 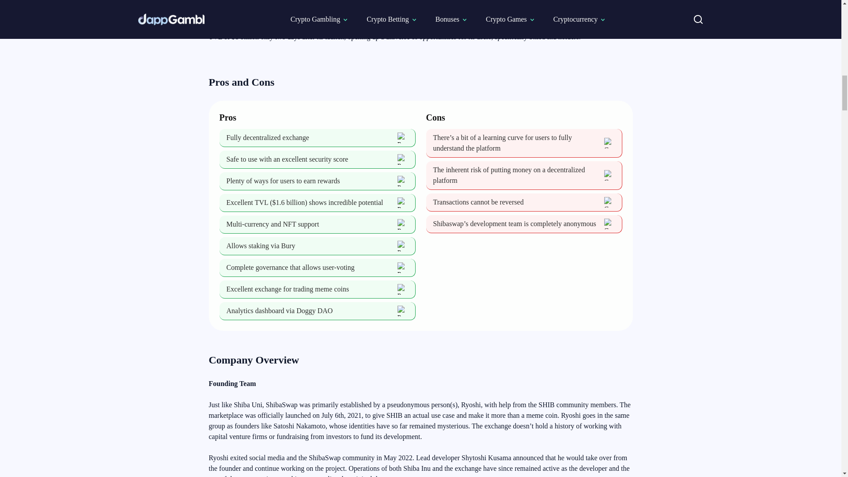 What do you see at coordinates (403, 246) in the screenshot?
I see `Pro` at bounding box center [403, 246].